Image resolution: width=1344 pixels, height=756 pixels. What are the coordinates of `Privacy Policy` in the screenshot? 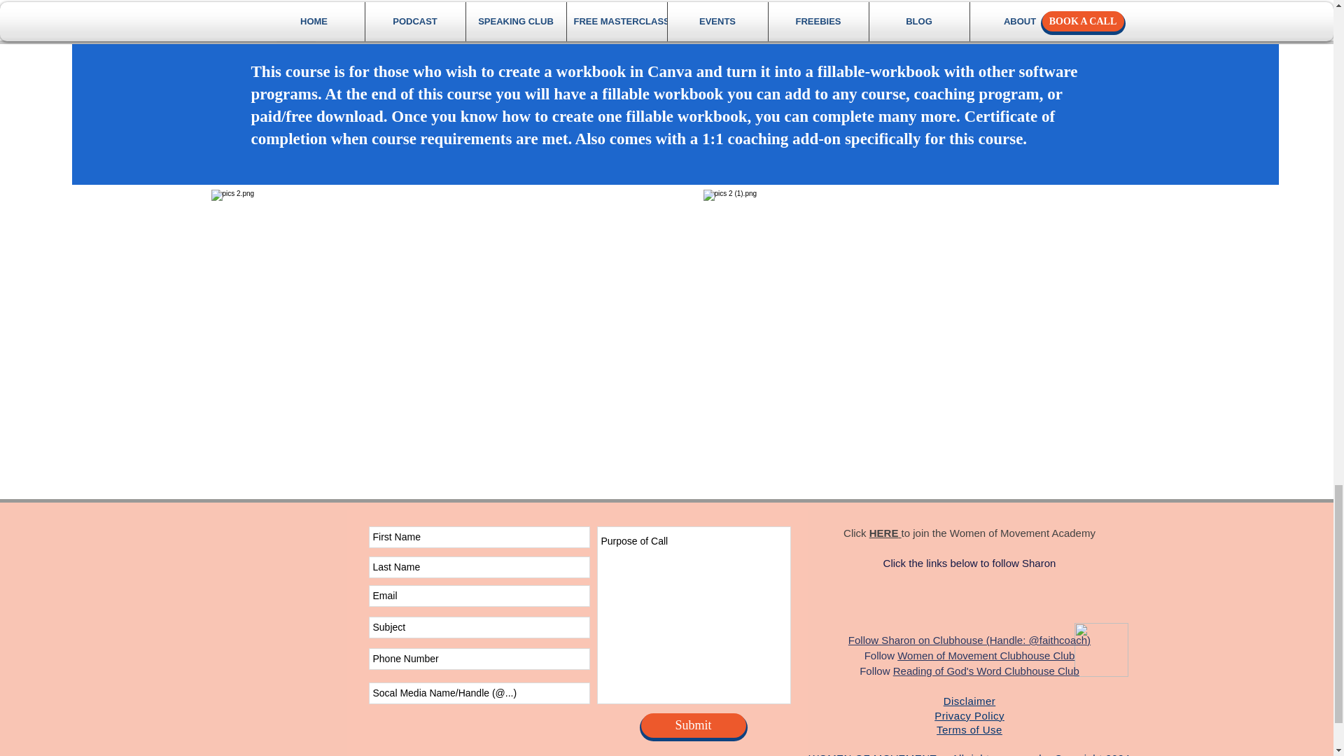 It's located at (969, 715).